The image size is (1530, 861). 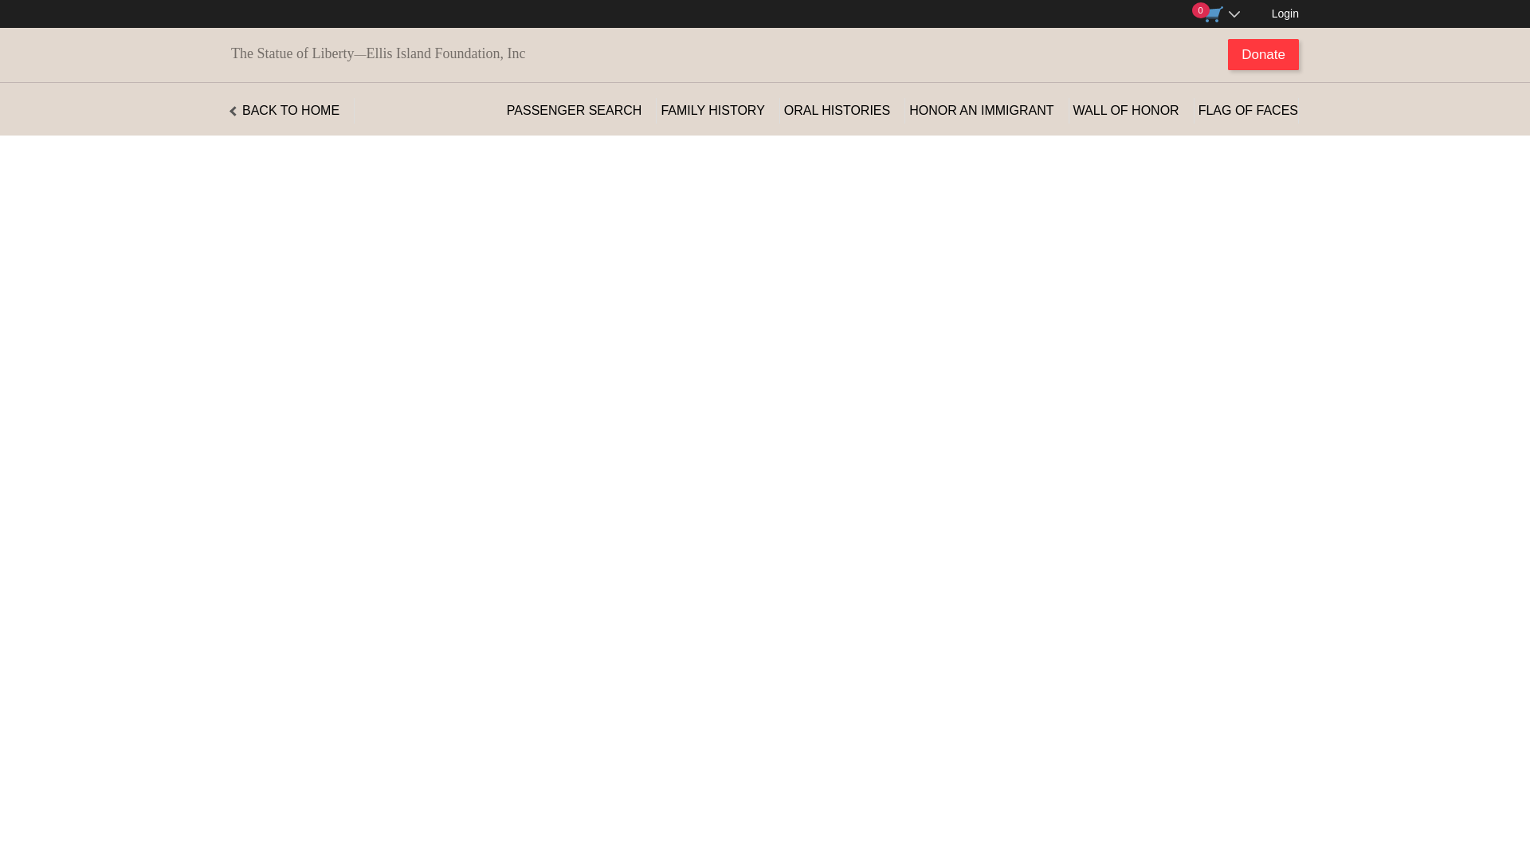 What do you see at coordinates (1248, 110) in the screenshot?
I see `Flag of Faces` at bounding box center [1248, 110].